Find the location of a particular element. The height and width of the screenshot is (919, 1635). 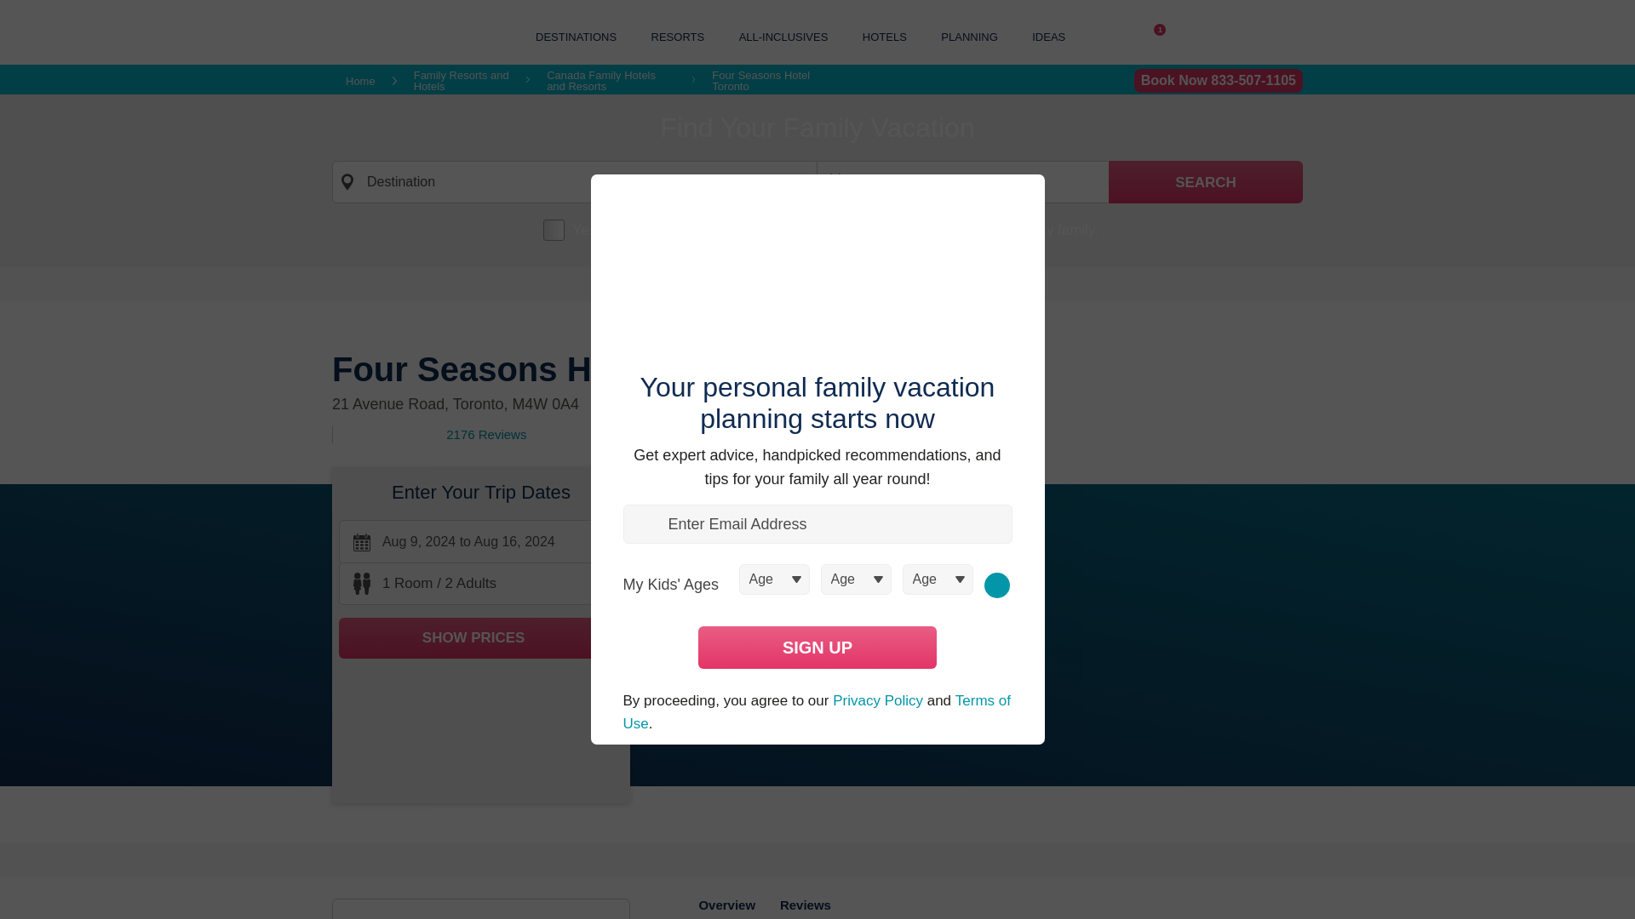

HOTELS is located at coordinates (885, 36).